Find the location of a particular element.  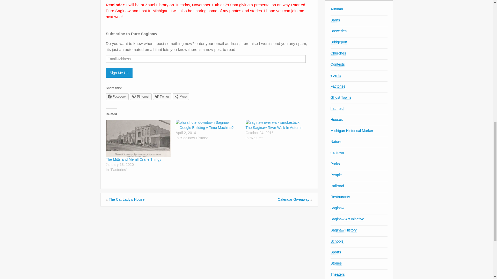

The Saginaw River Walk In Autumn is located at coordinates (274, 128).